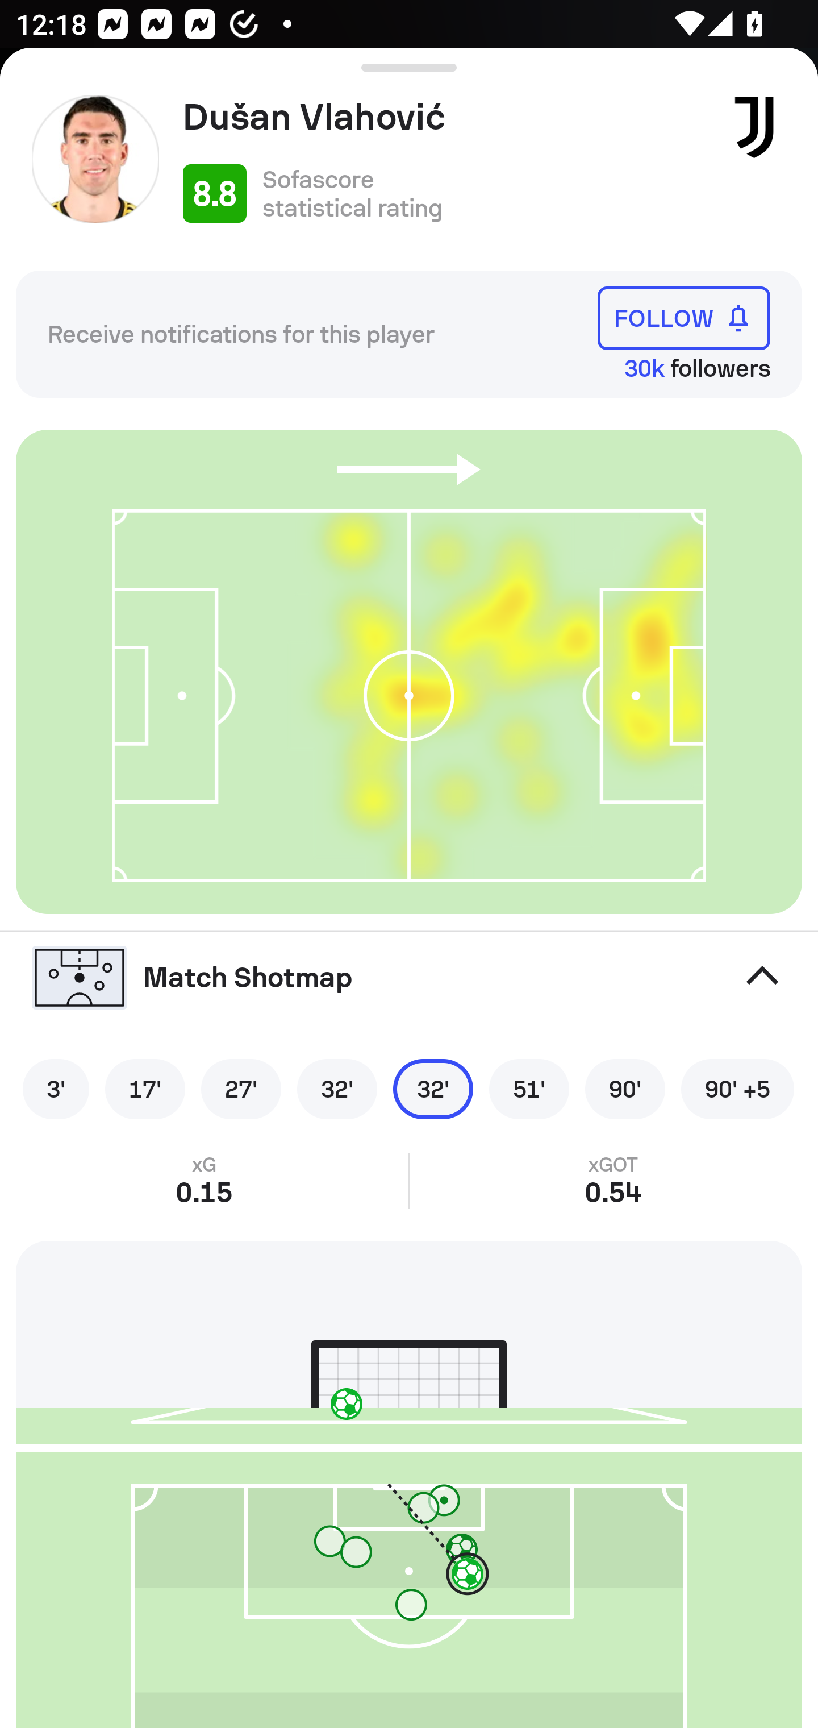  I want to click on 32', so click(433, 1089).